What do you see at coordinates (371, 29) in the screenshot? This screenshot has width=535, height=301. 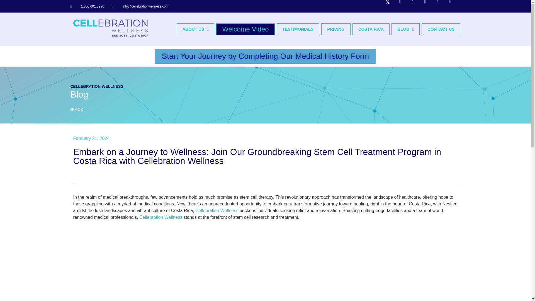 I see `COSTA RICA` at bounding box center [371, 29].